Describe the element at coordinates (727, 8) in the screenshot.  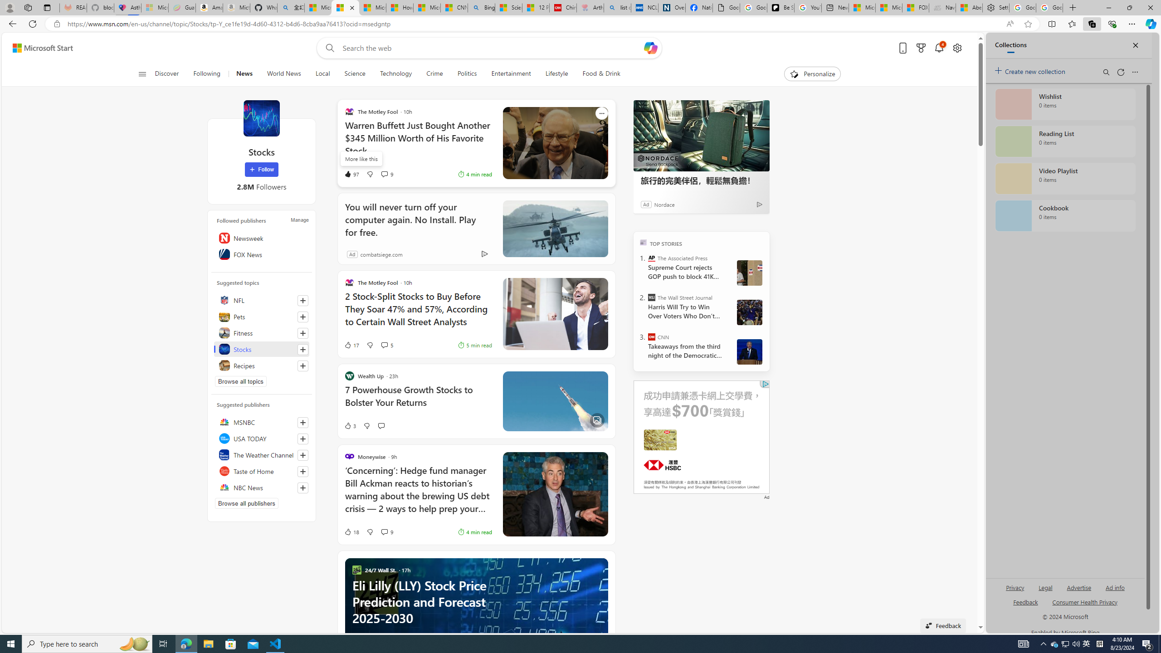
I see `Google Analytics Opt-out Browser Add-on Download Page` at that location.